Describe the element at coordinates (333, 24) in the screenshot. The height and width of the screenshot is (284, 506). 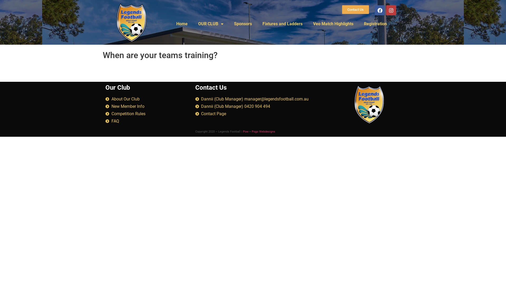
I see `Veo Match Highlights` at that location.